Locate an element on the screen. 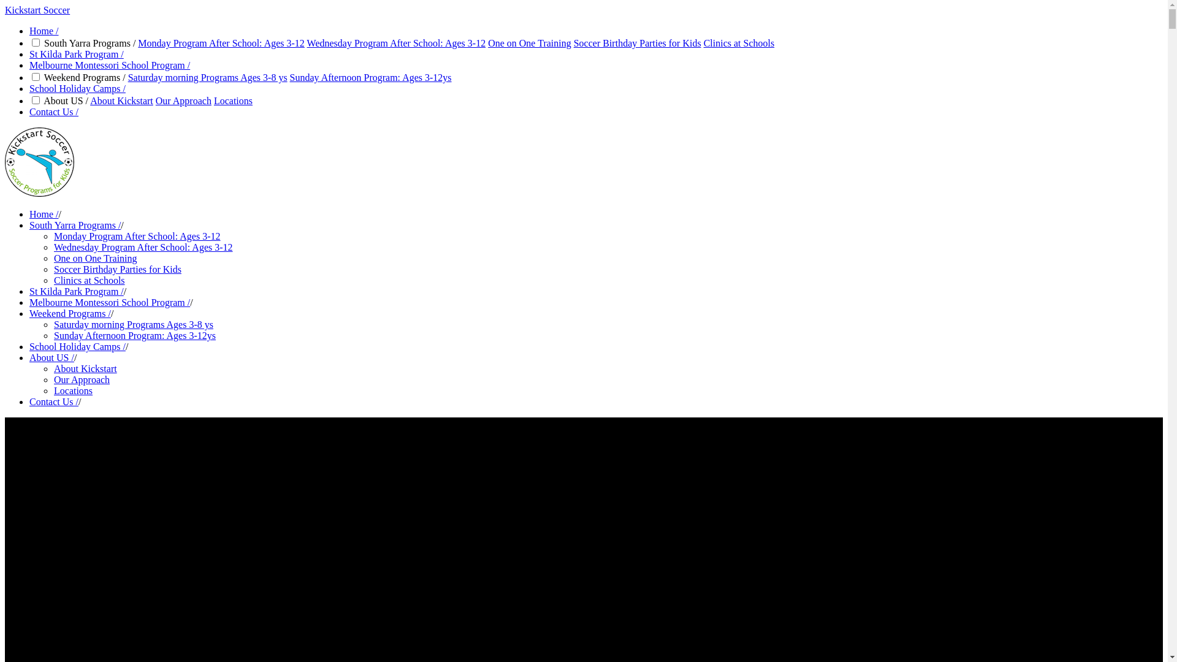 The height and width of the screenshot is (662, 1177). One on One Training is located at coordinates (96, 259).